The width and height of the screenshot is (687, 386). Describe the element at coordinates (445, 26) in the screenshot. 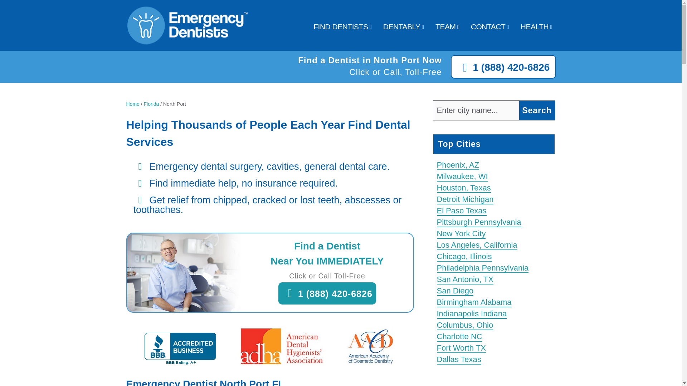

I see `TEAM` at that location.